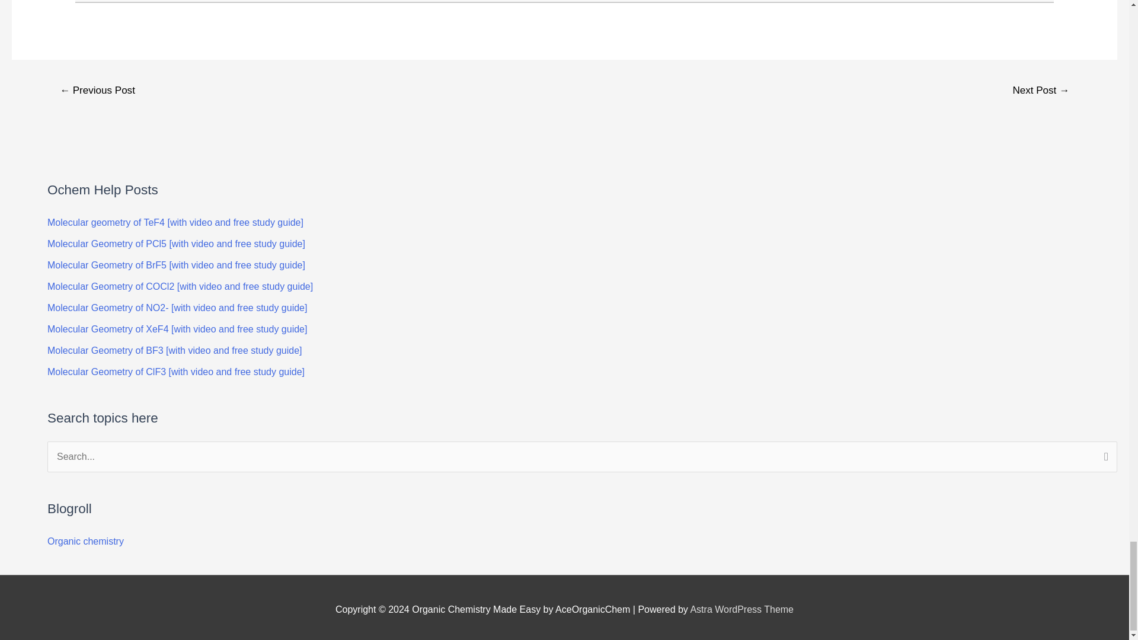  Describe the element at coordinates (97, 91) in the screenshot. I see `Naming Alkanes: The Complete Guide` at that location.